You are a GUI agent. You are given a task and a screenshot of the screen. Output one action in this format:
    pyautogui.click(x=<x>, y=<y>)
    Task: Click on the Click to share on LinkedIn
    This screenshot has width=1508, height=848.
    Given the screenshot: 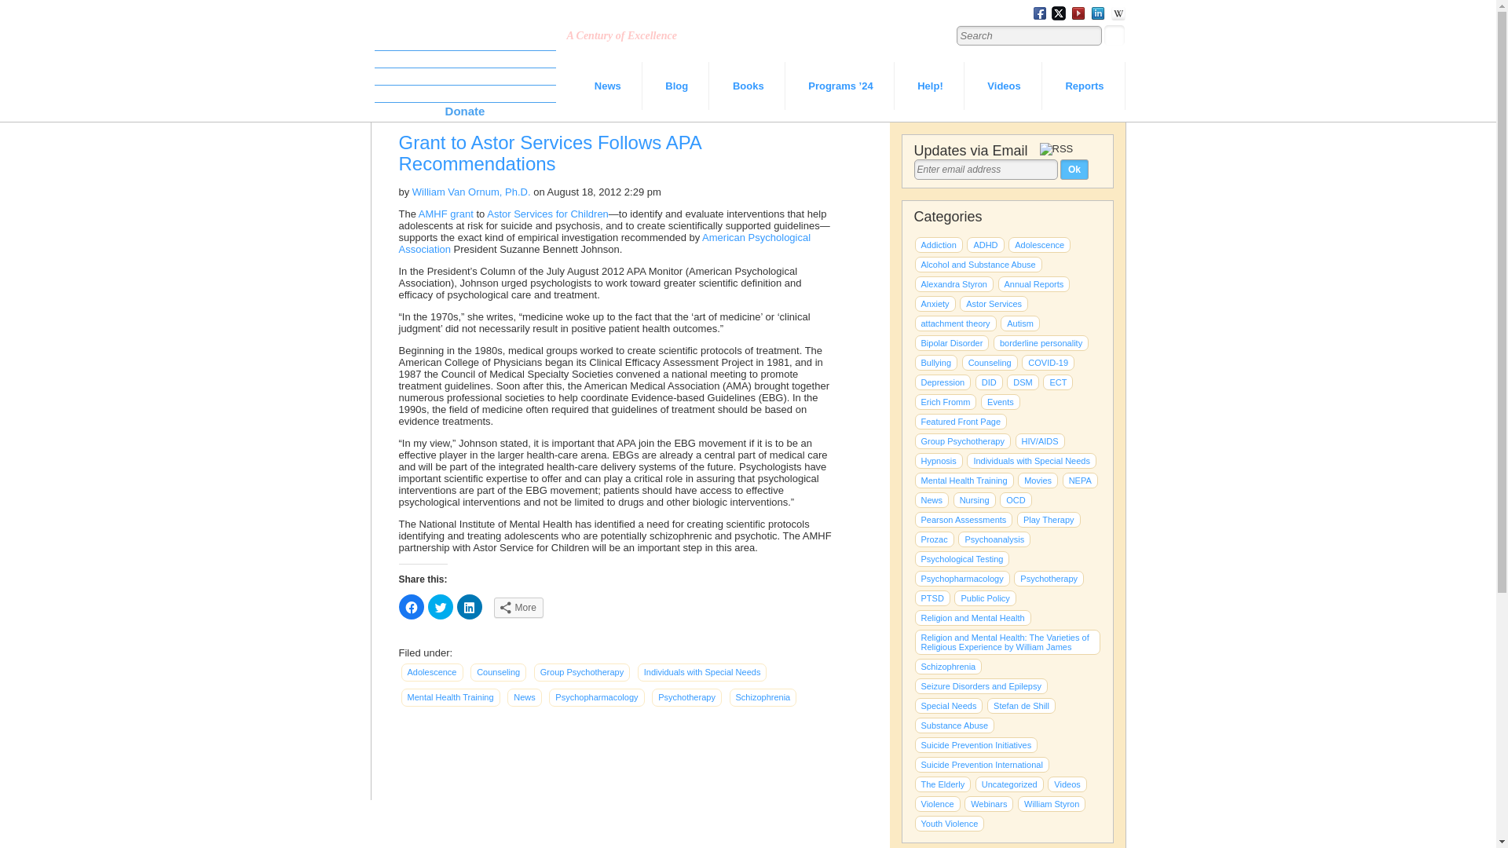 What is the action you would take?
    pyautogui.click(x=470, y=607)
    